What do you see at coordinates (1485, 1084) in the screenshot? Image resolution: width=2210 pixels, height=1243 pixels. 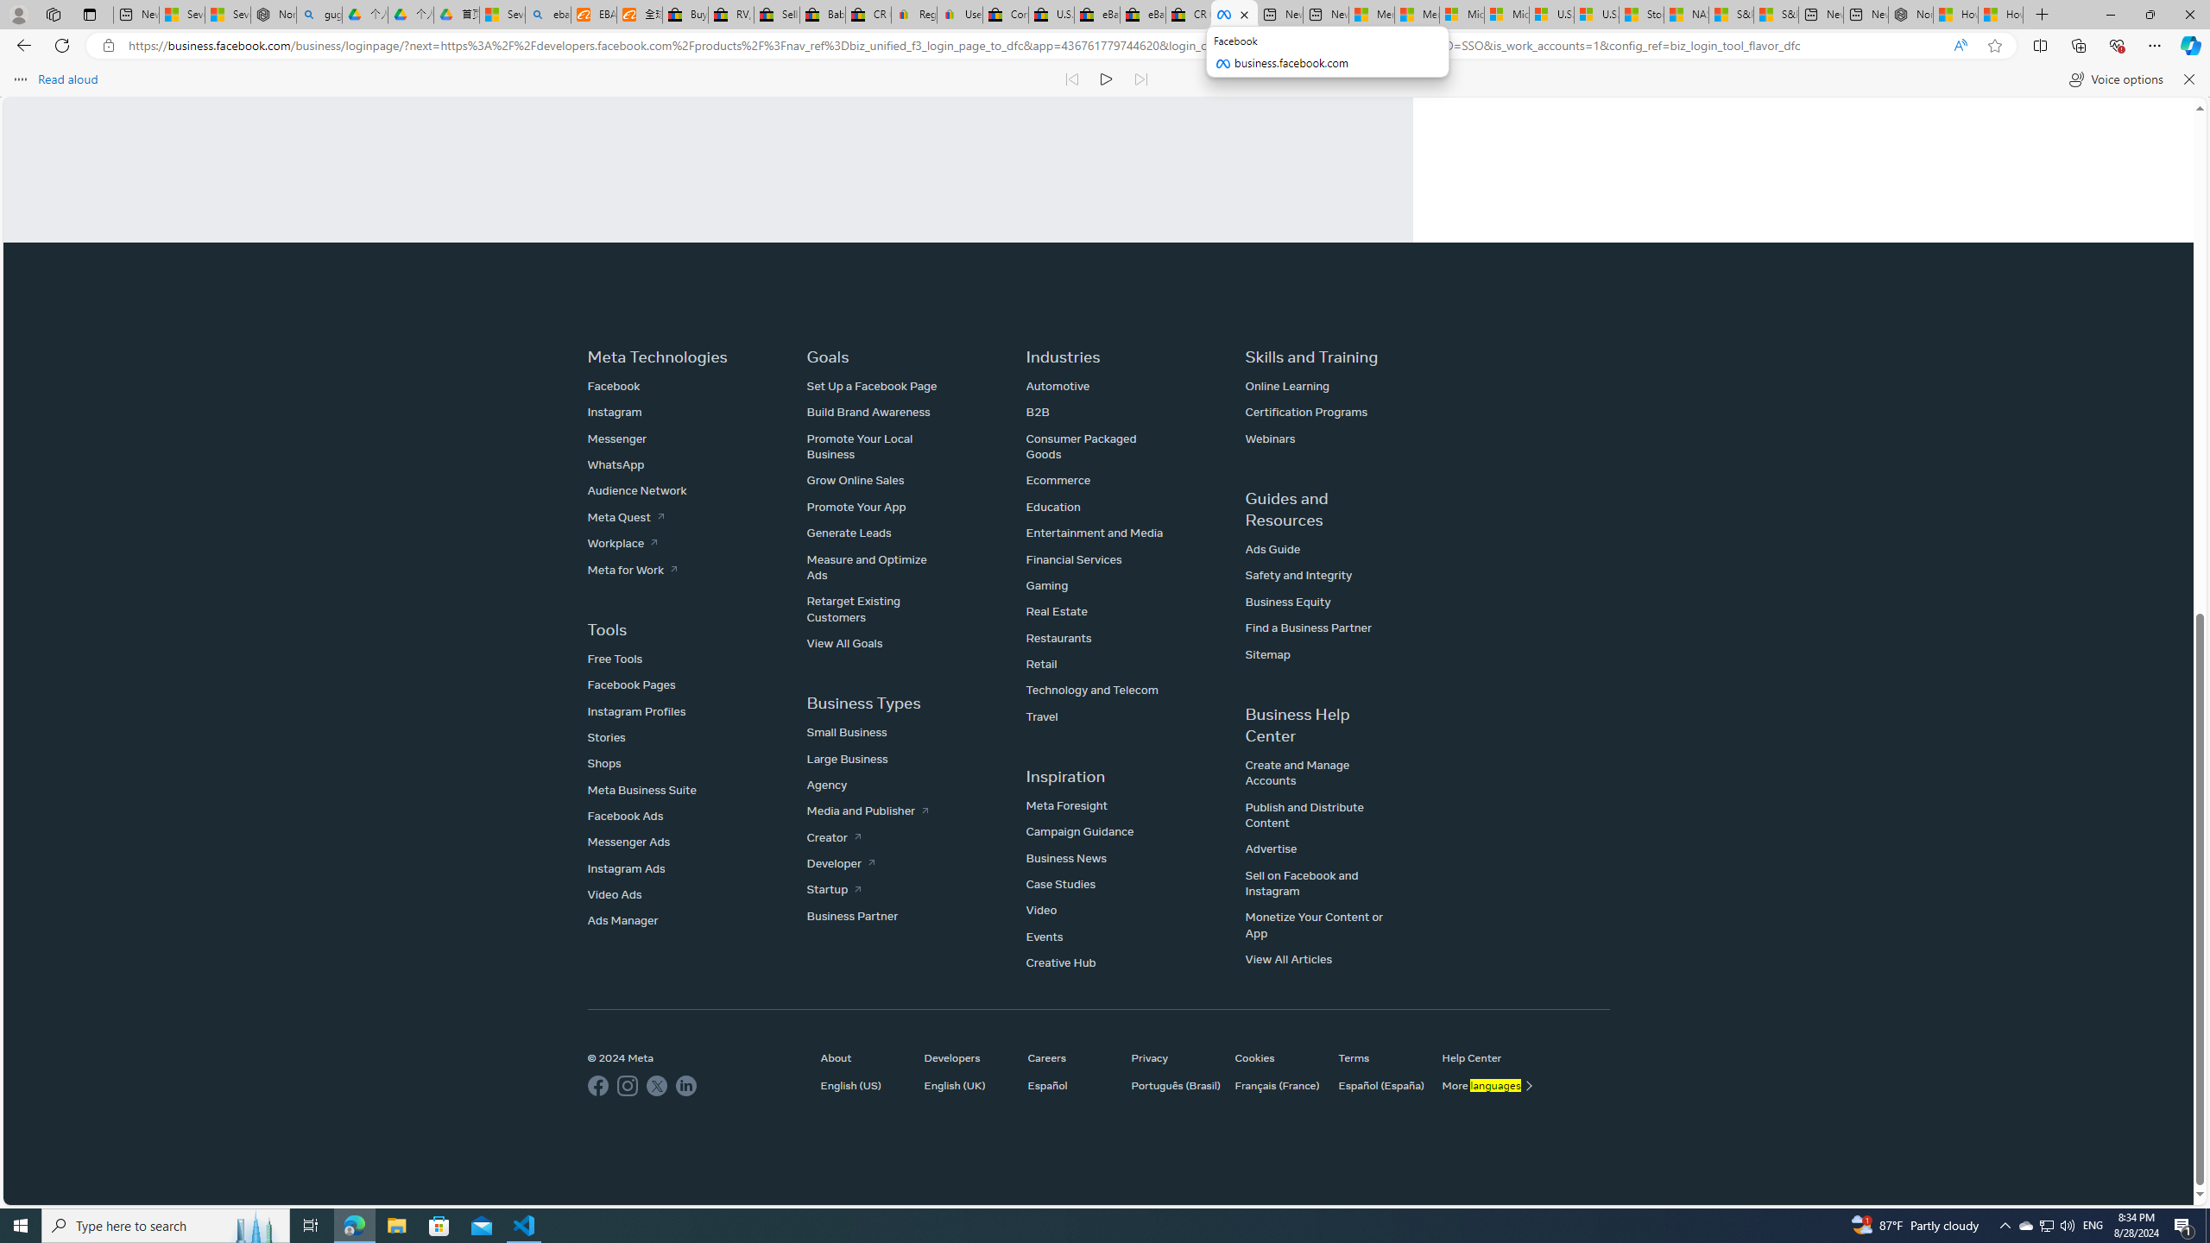 I see `More languages` at bounding box center [1485, 1084].